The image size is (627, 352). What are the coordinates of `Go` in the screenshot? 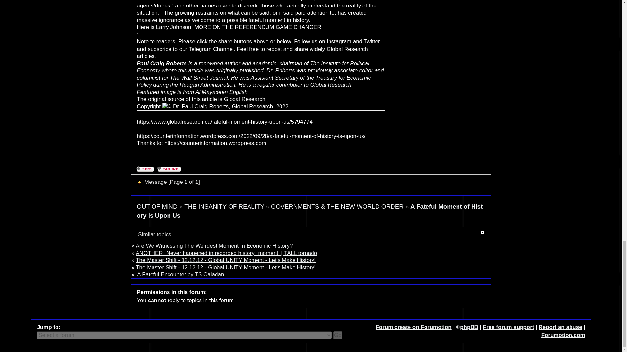 It's located at (338, 335).